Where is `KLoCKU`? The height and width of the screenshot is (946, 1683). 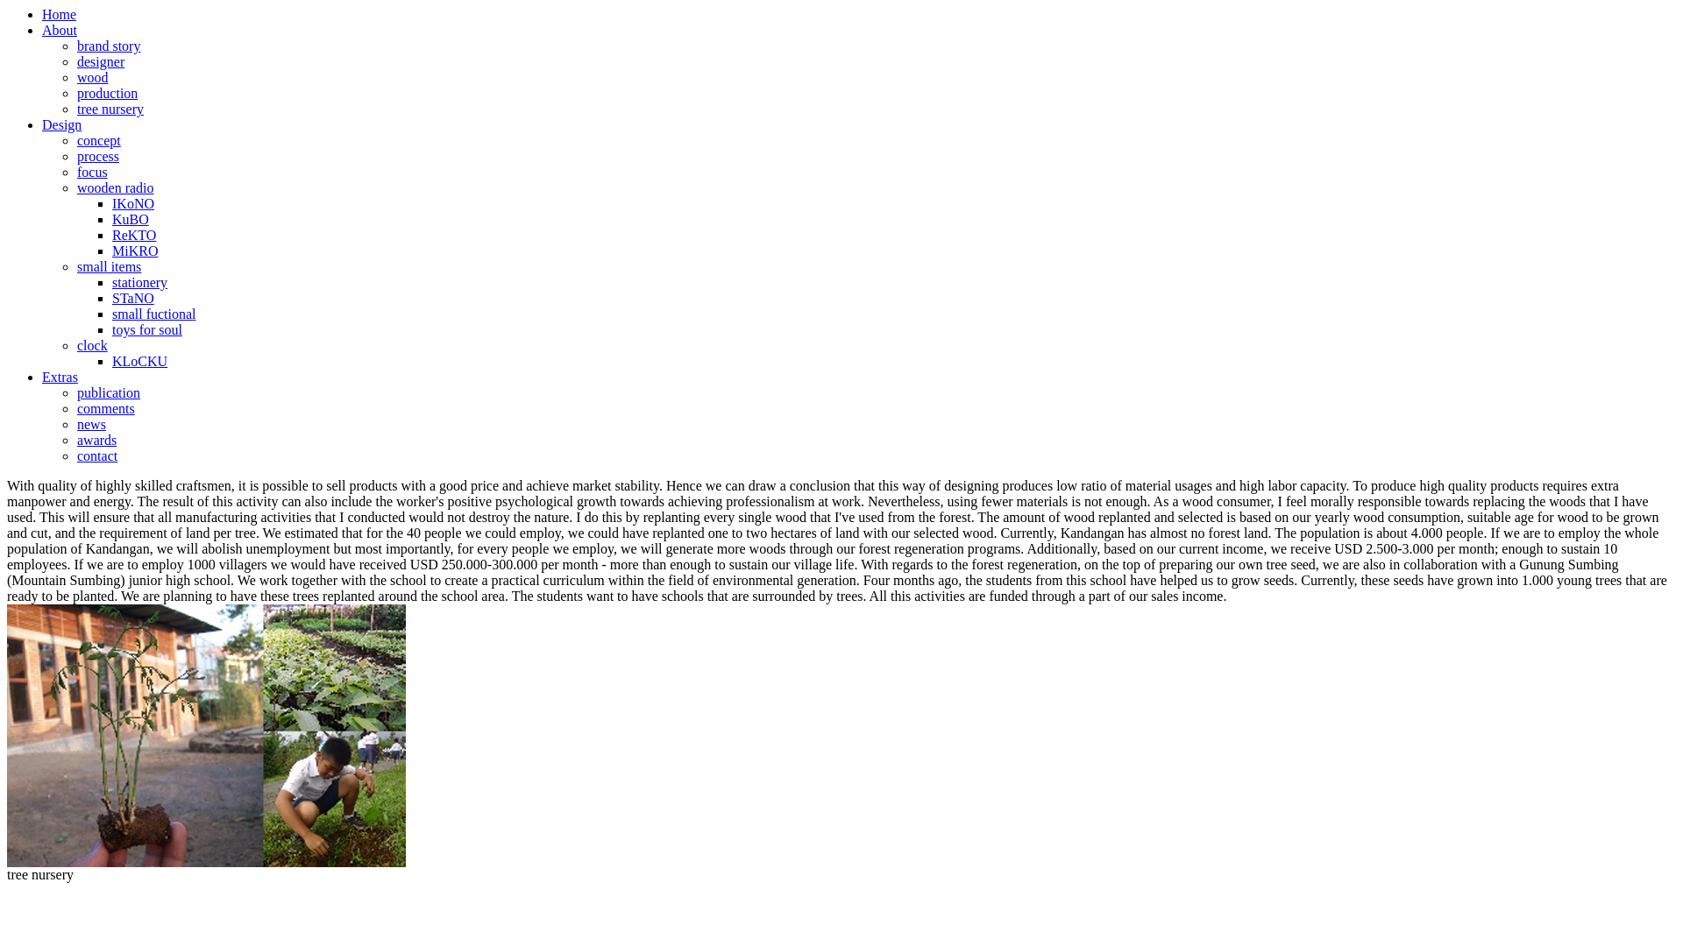
KLoCKU is located at coordinates (139, 361).